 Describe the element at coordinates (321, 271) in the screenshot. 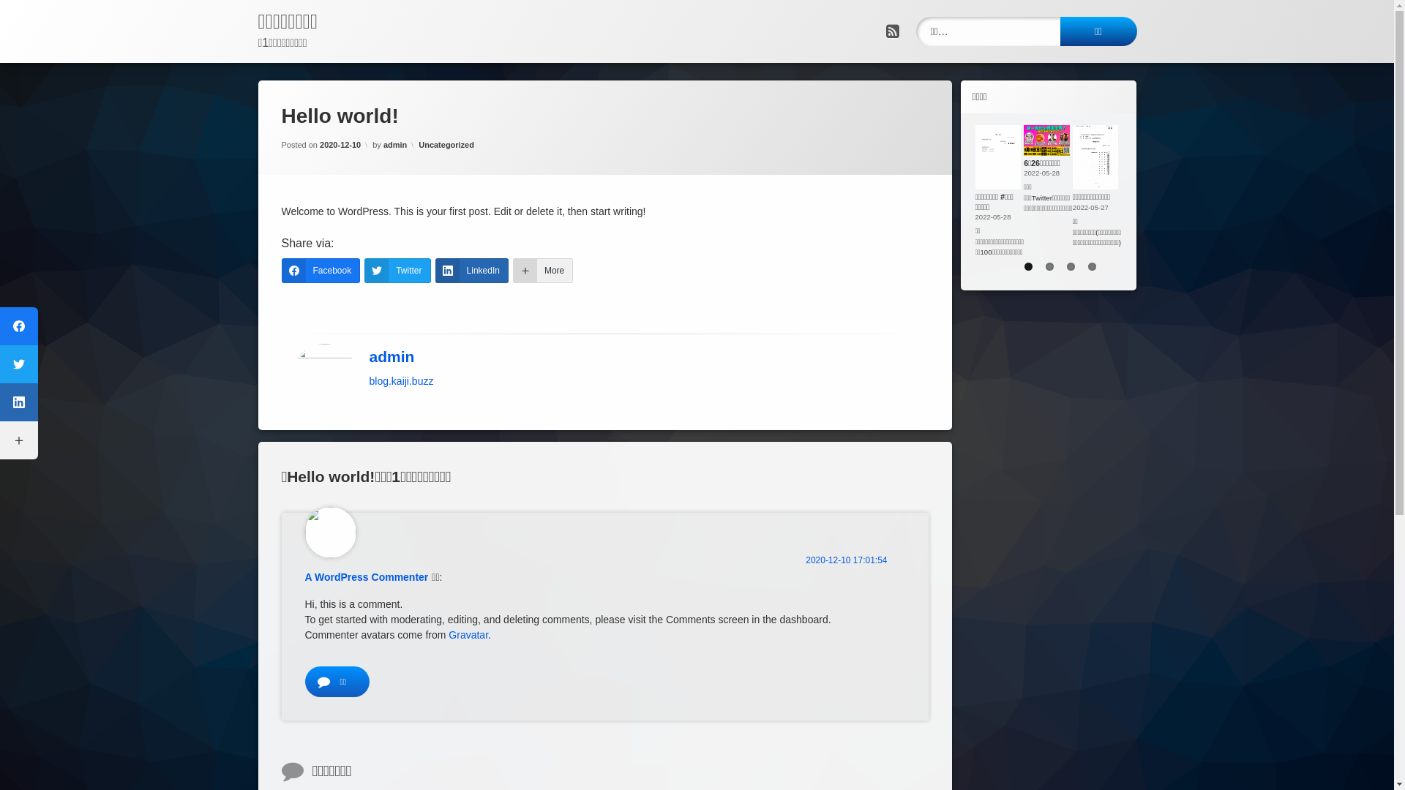

I see `Facebook` at that location.